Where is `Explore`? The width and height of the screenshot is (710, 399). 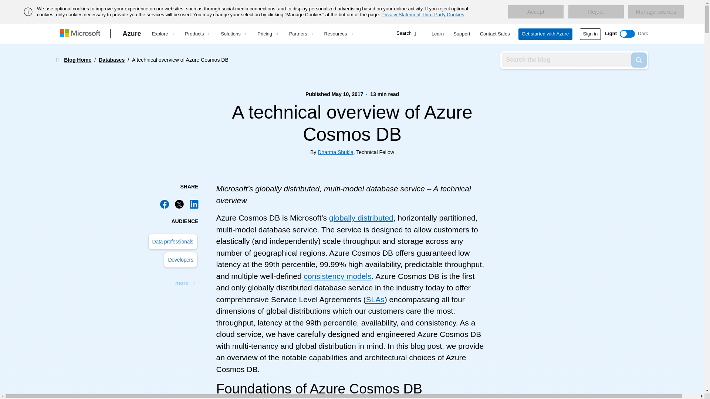 Explore is located at coordinates (162, 34).